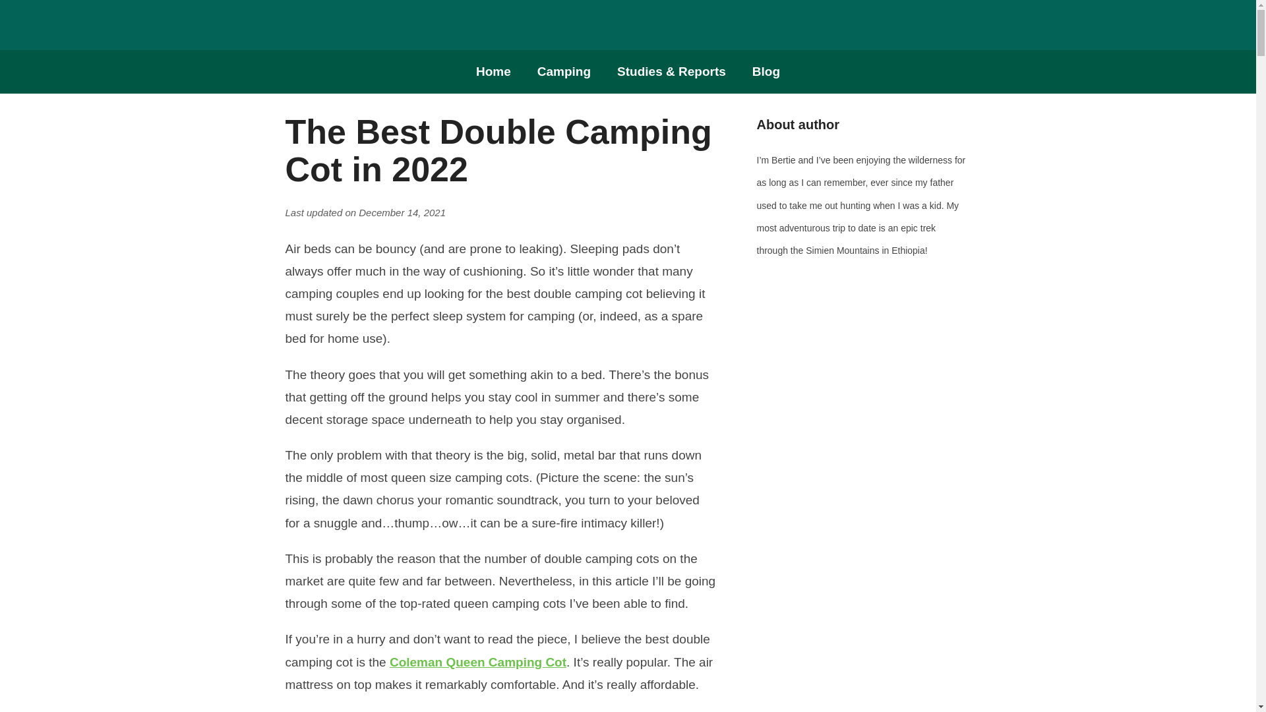 This screenshot has width=1266, height=712. I want to click on Coleman Queen Camping Cot, so click(477, 662).